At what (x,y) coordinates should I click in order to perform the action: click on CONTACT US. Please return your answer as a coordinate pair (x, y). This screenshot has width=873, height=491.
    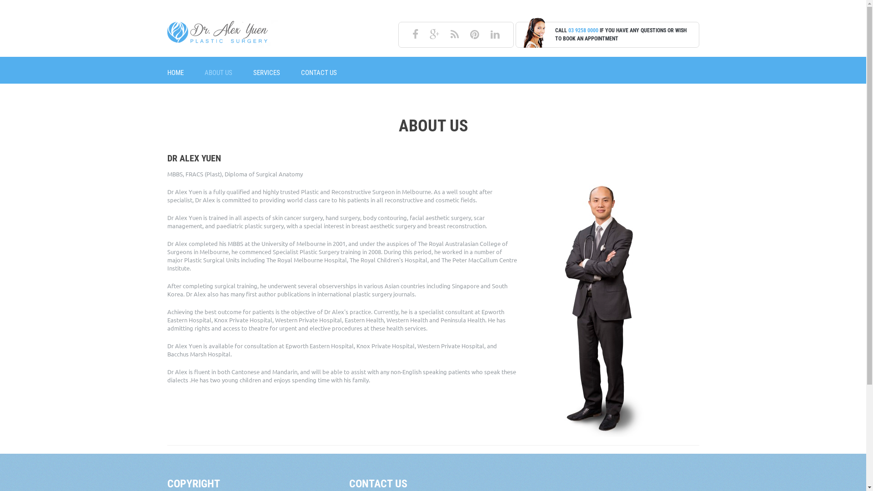
    Looking at the image, I should click on (319, 73).